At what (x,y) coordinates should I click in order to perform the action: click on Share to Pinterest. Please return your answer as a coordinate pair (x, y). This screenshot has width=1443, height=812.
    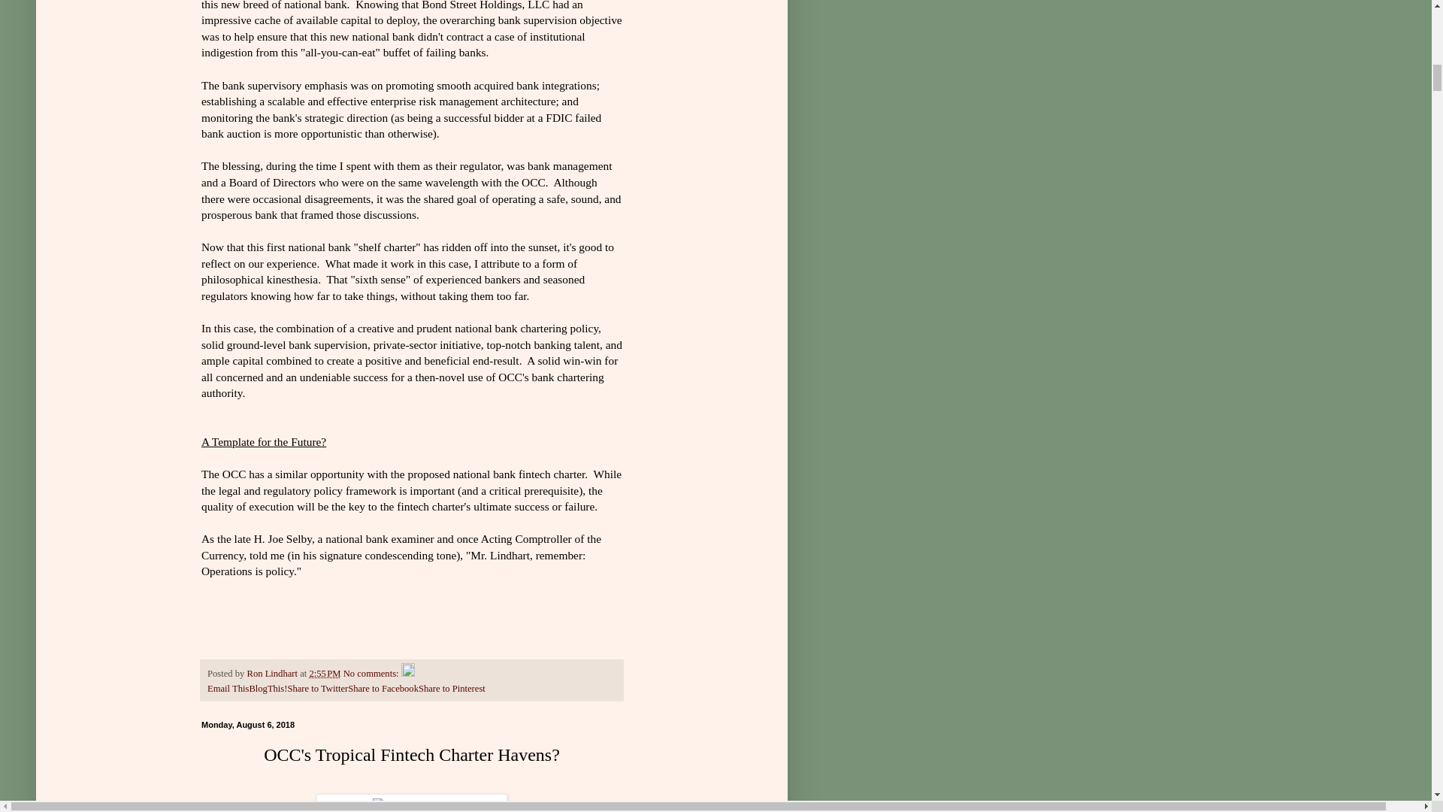
    Looking at the image, I should click on (451, 689).